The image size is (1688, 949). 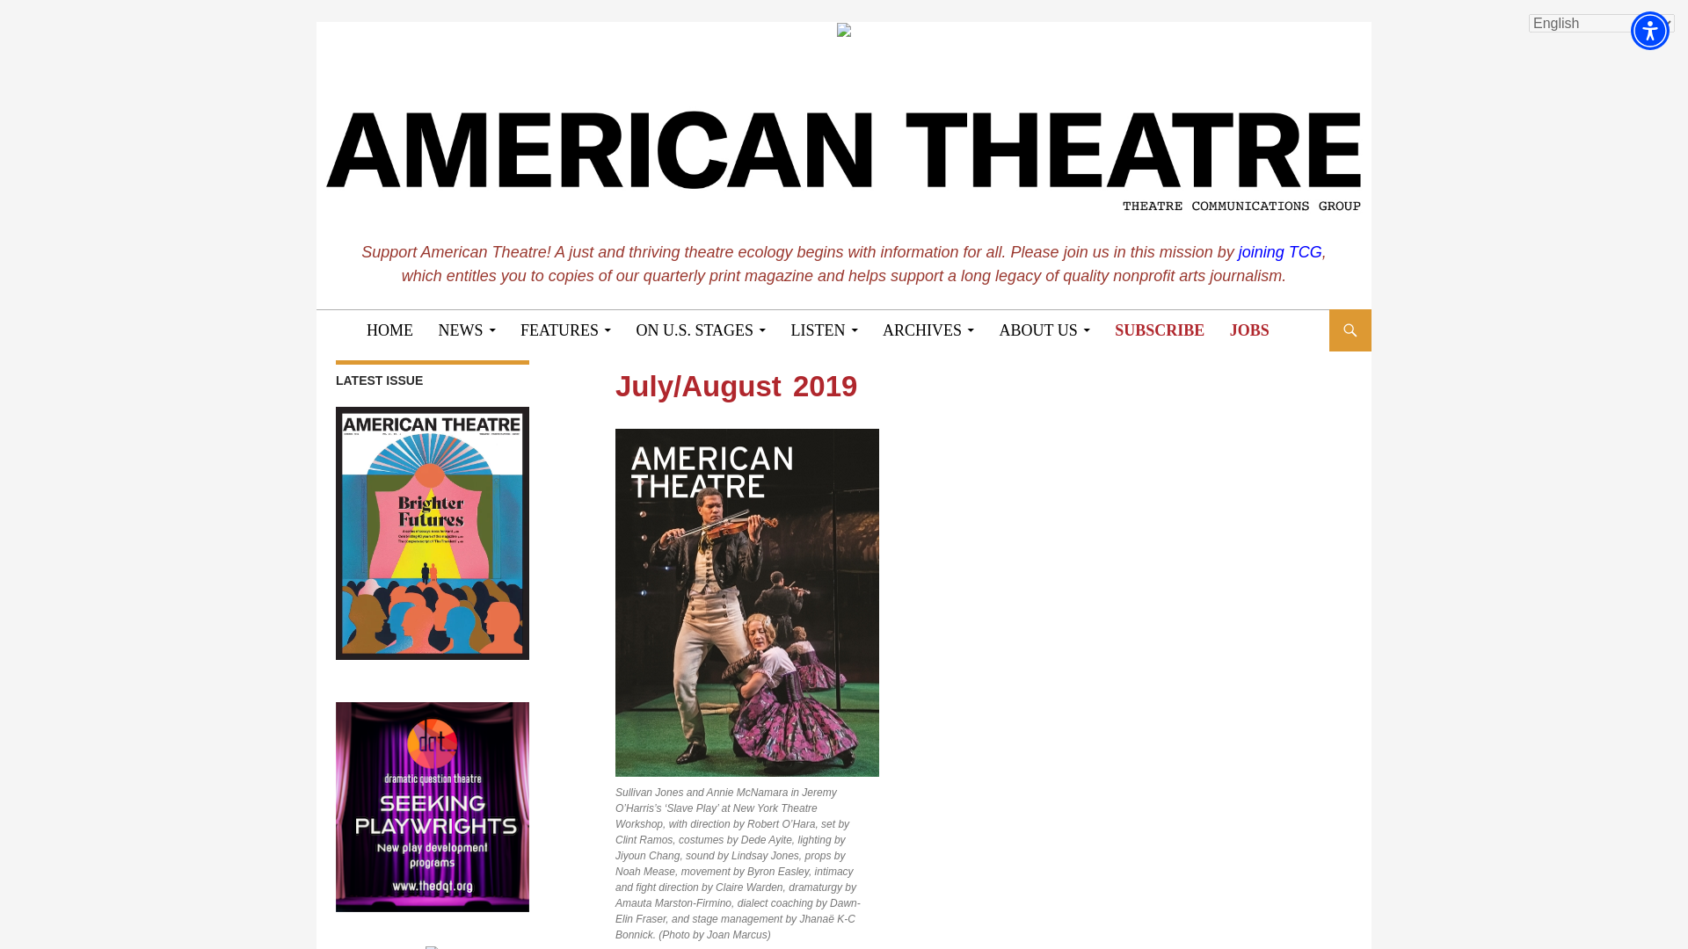 What do you see at coordinates (564, 330) in the screenshot?
I see `FEATURES` at bounding box center [564, 330].